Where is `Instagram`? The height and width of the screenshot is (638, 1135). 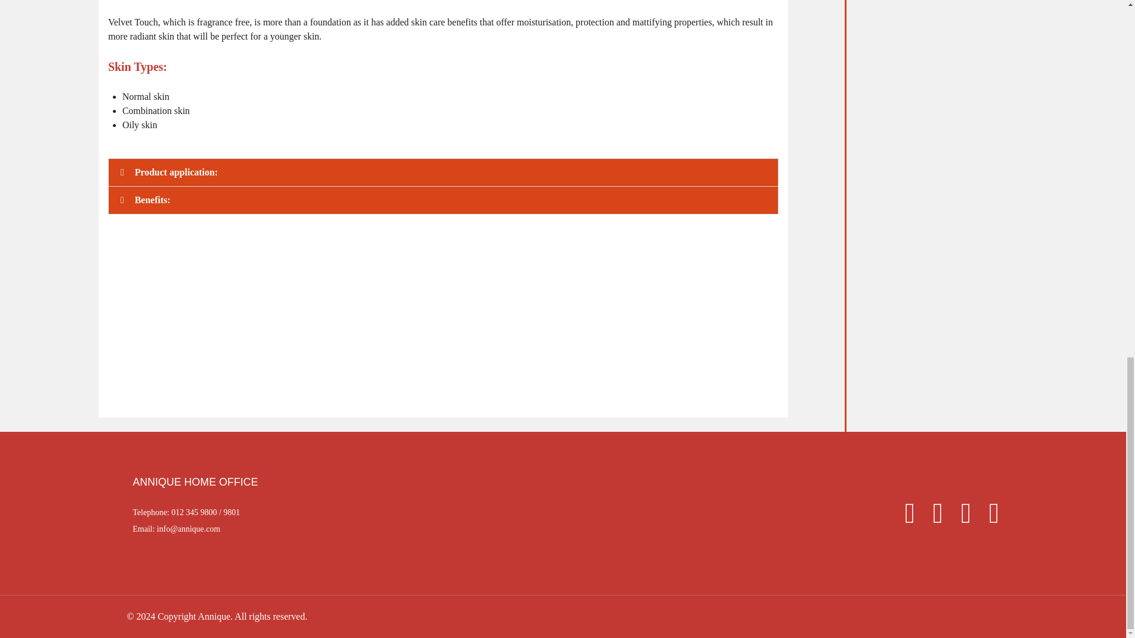
Instagram is located at coordinates (961, 517).